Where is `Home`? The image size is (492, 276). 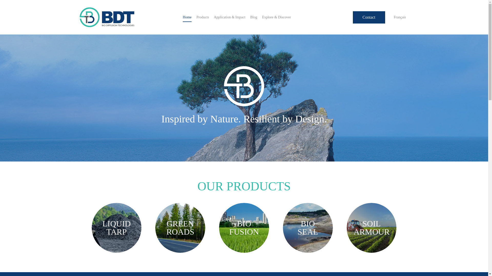 Home is located at coordinates (187, 17).